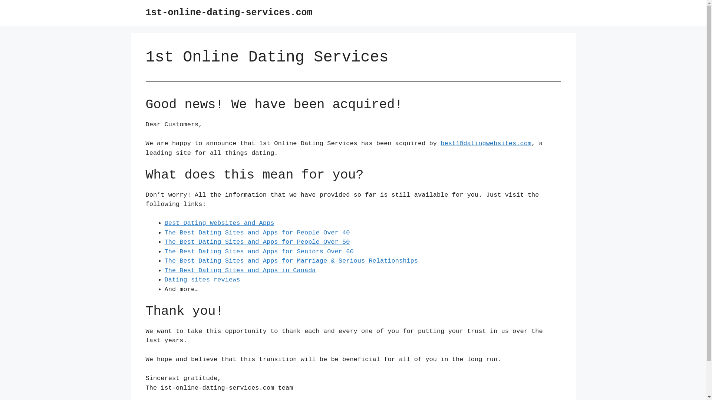  Describe the element at coordinates (240, 270) in the screenshot. I see `The Best Dating Sites and Apps in Canada` at that location.